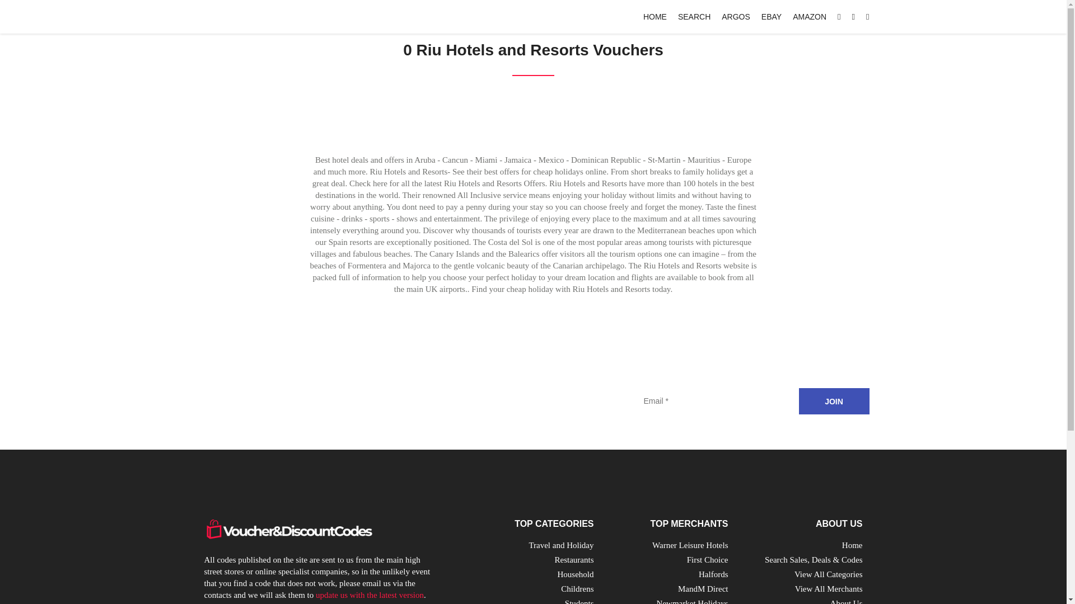  What do you see at coordinates (561, 545) in the screenshot?
I see `Travel and Holiday` at bounding box center [561, 545].